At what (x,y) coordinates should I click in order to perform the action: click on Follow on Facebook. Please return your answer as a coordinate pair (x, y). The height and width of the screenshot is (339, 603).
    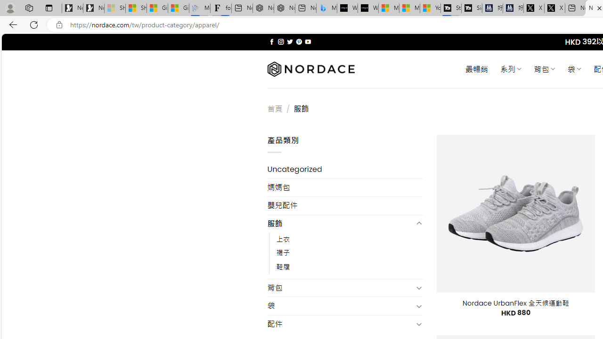
    Looking at the image, I should click on (271, 41).